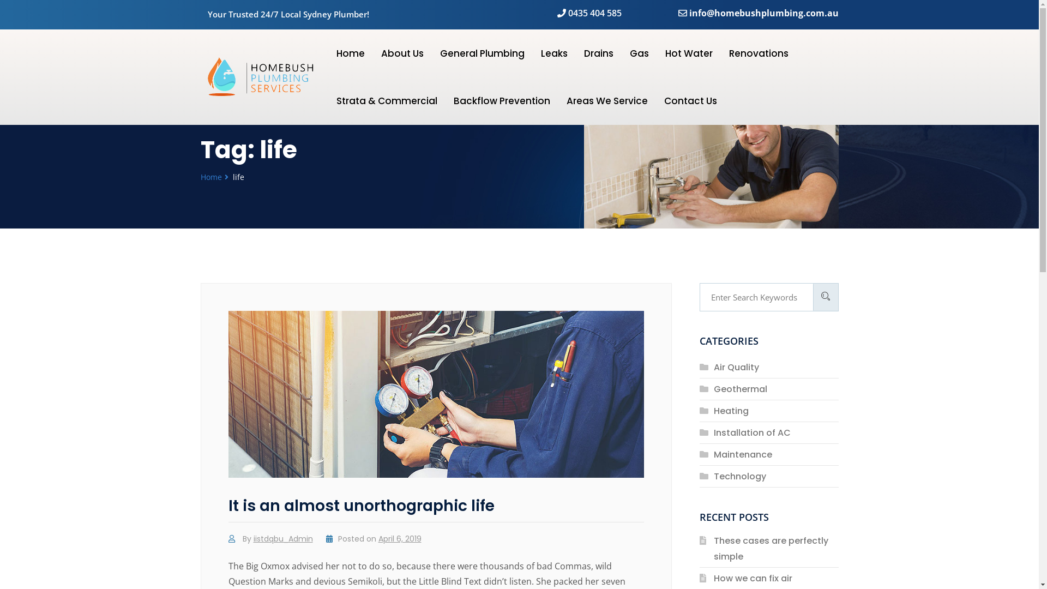 This screenshot has height=589, width=1047. Describe the element at coordinates (482, 53) in the screenshot. I see `General Plumbing` at that location.